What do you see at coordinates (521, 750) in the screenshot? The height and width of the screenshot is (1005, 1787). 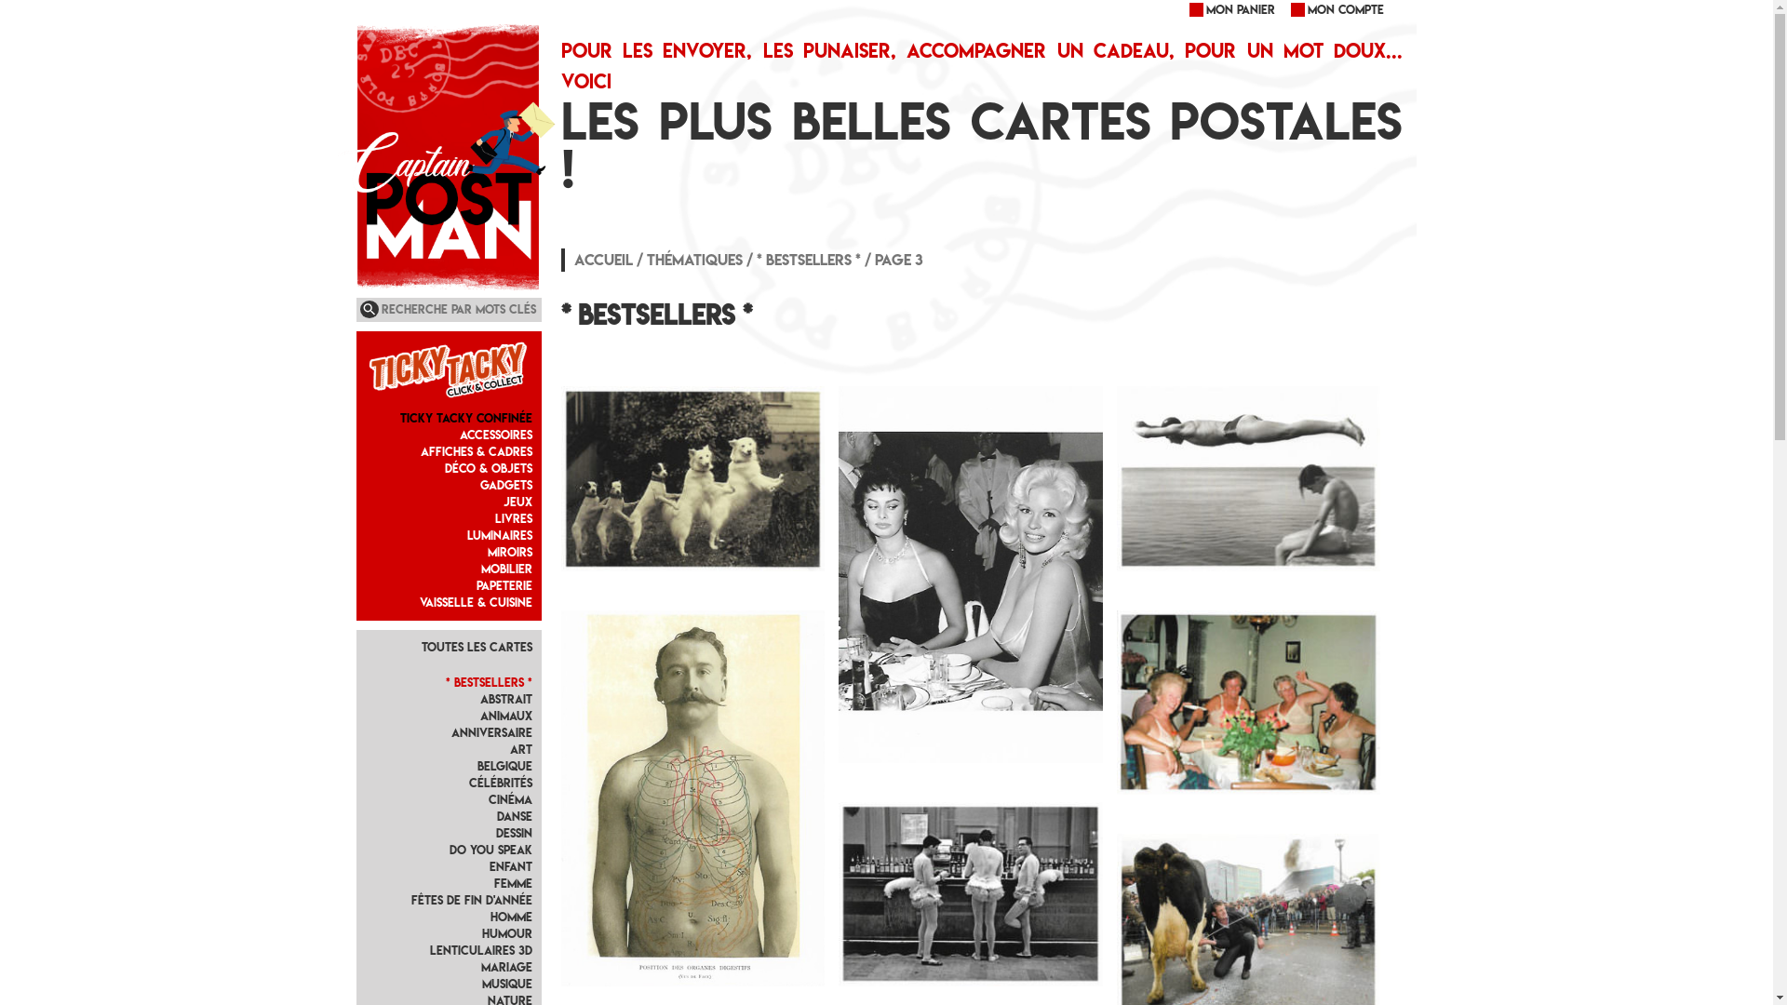 I see `Art` at bounding box center [521, 750].